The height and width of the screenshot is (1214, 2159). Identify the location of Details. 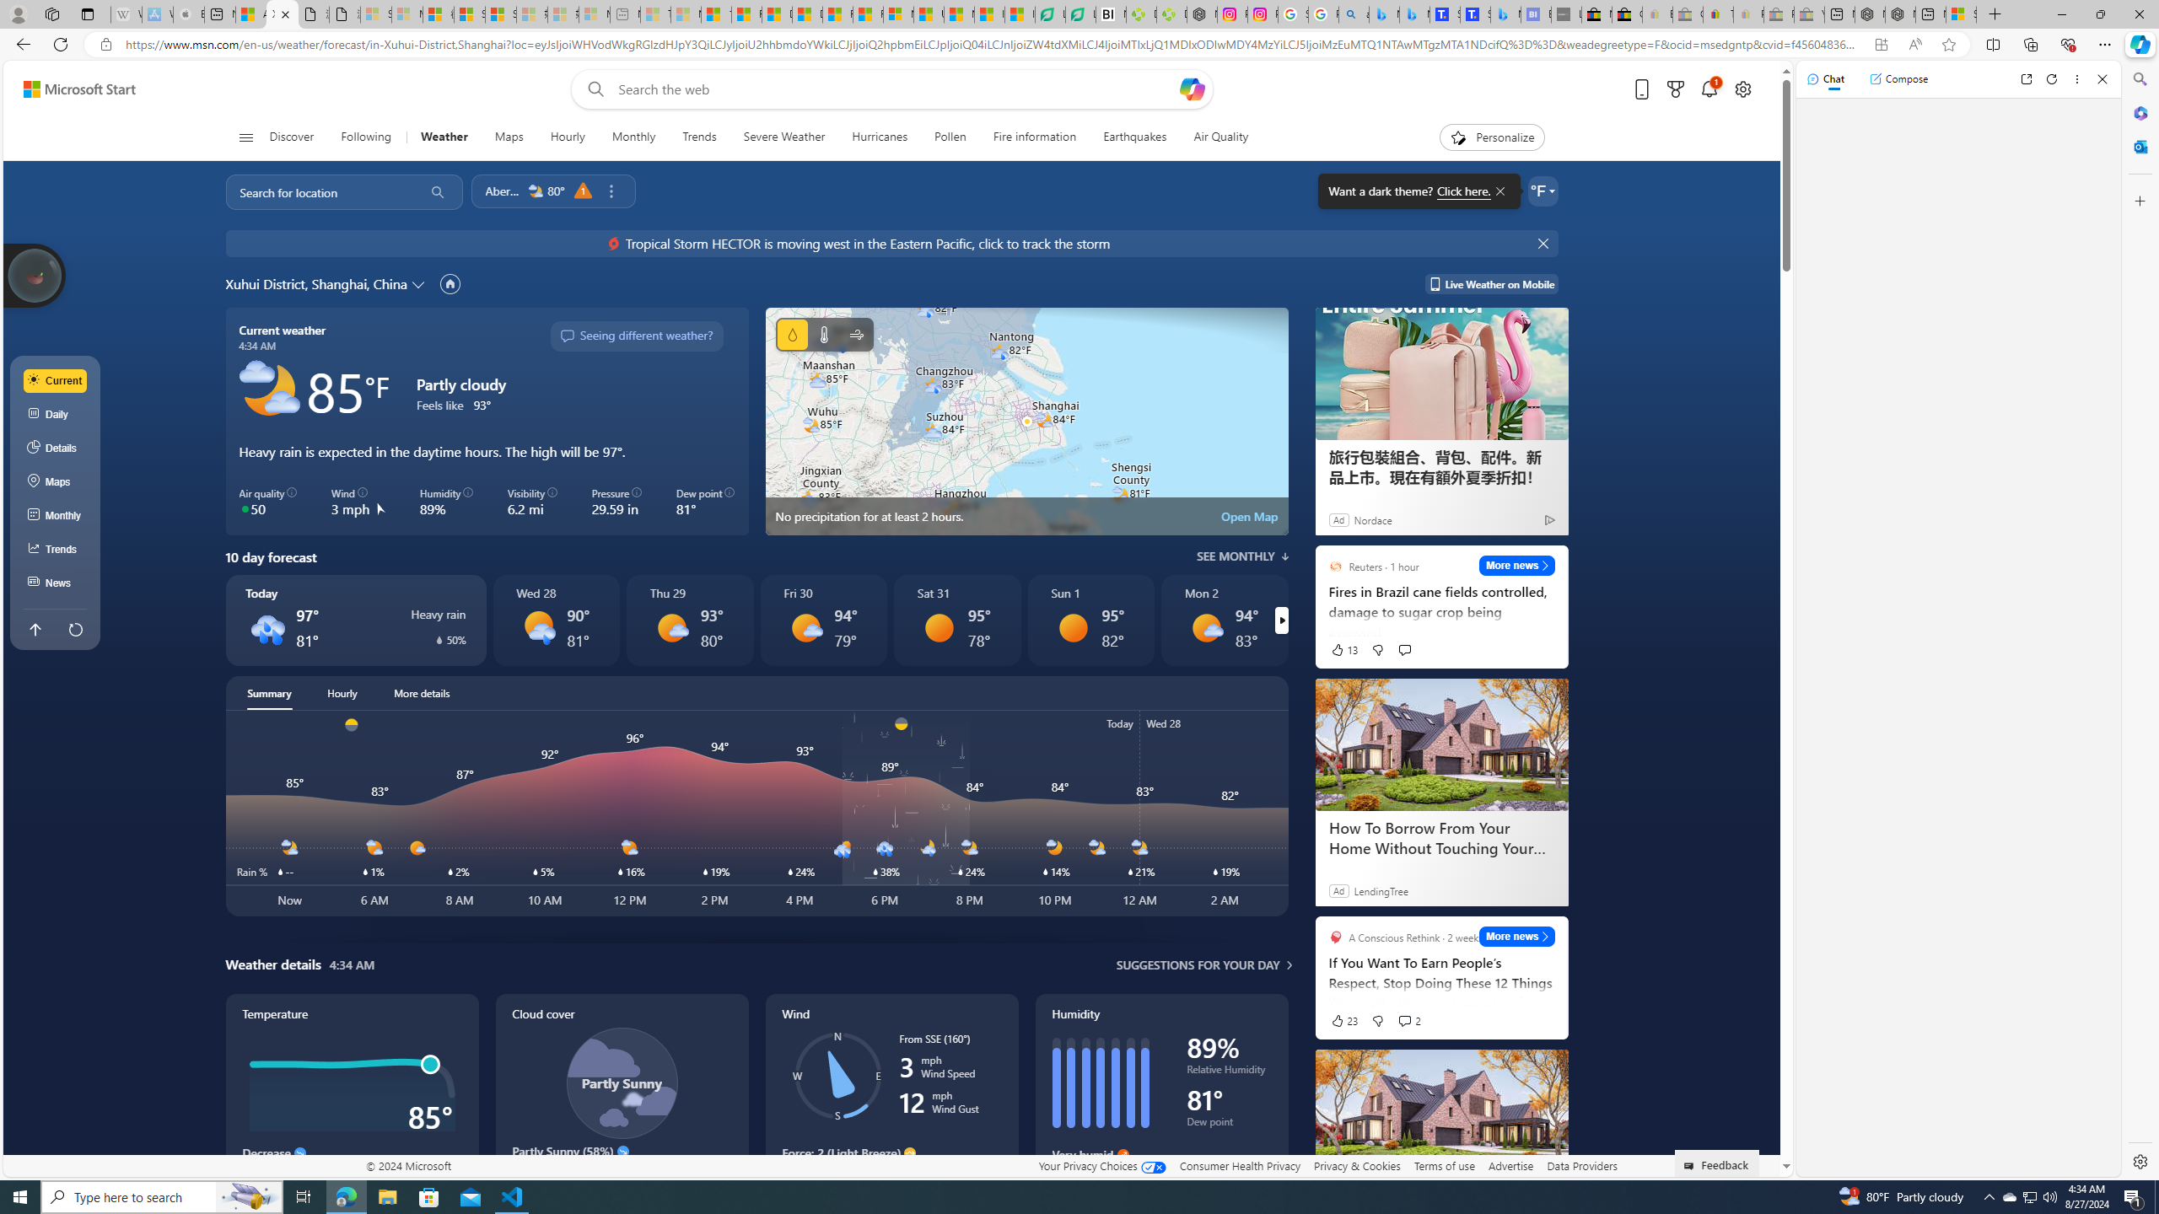
(56, 449).